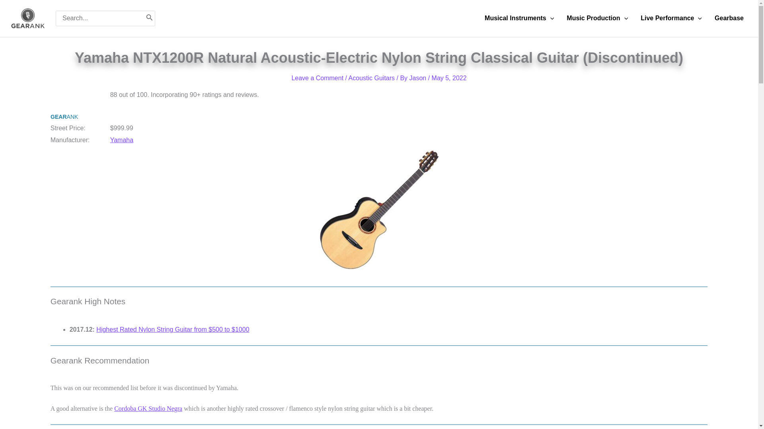 The image size is (764, 429). Describe the element at coordinates (671, 18) in the screenshot. I see `Live Performance` at that location.